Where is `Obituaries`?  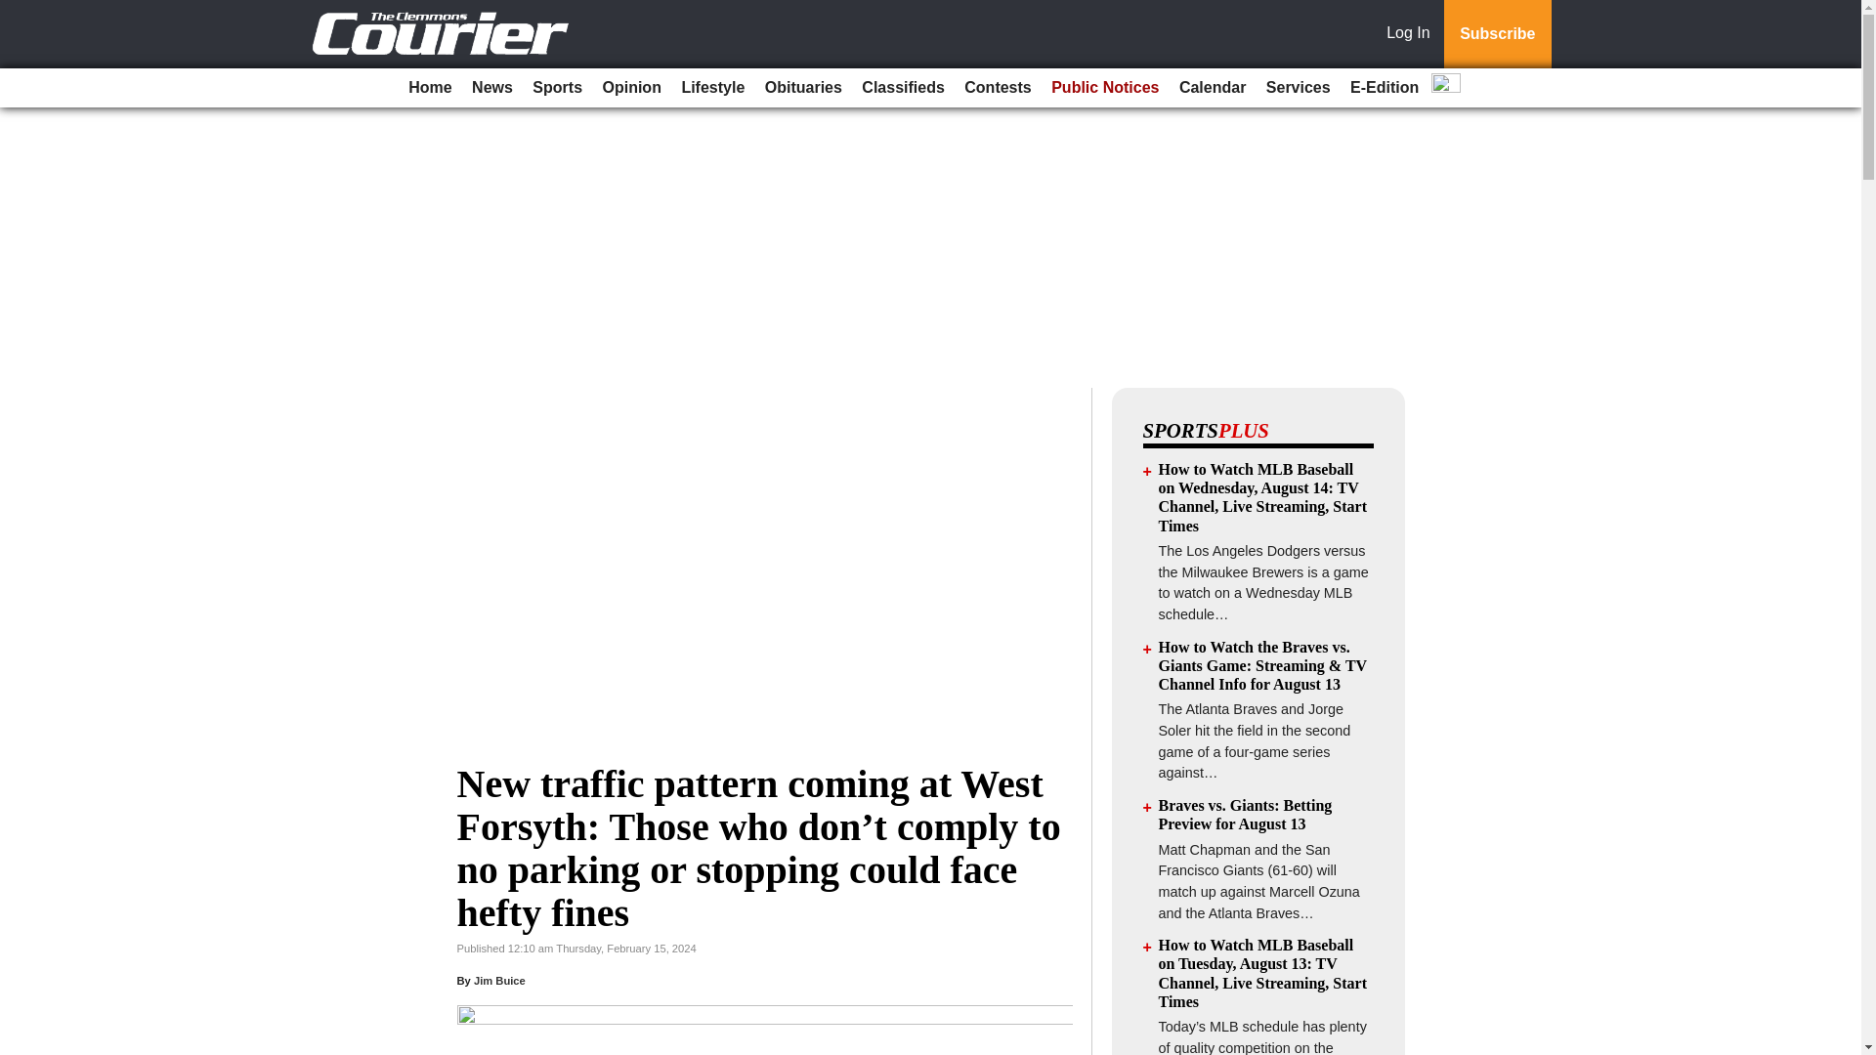
Obituaries is located at coordinates (803, 88).